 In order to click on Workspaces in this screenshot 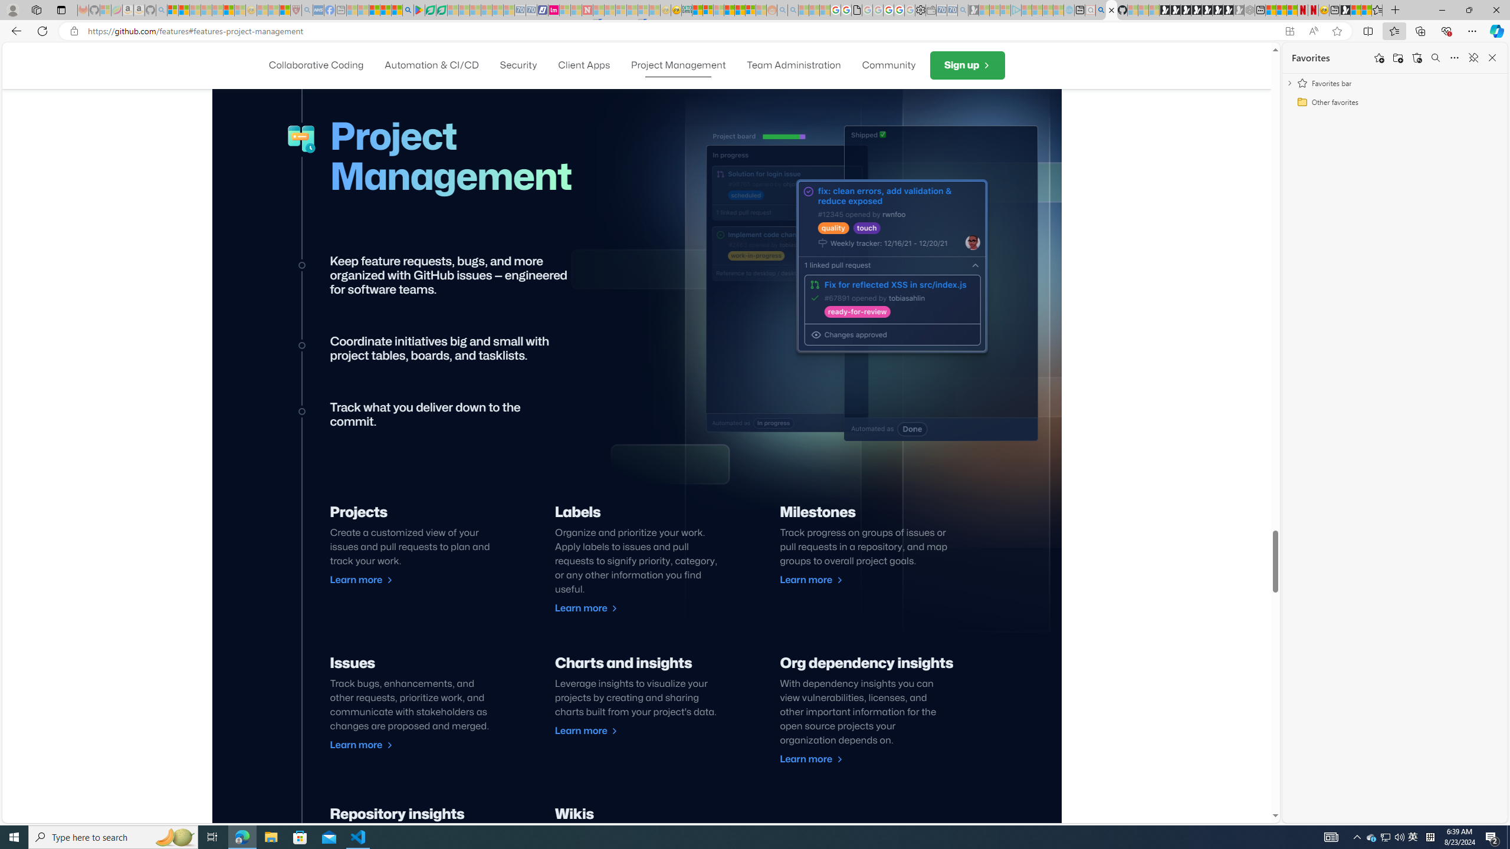, I will do `click(36, 9)`.